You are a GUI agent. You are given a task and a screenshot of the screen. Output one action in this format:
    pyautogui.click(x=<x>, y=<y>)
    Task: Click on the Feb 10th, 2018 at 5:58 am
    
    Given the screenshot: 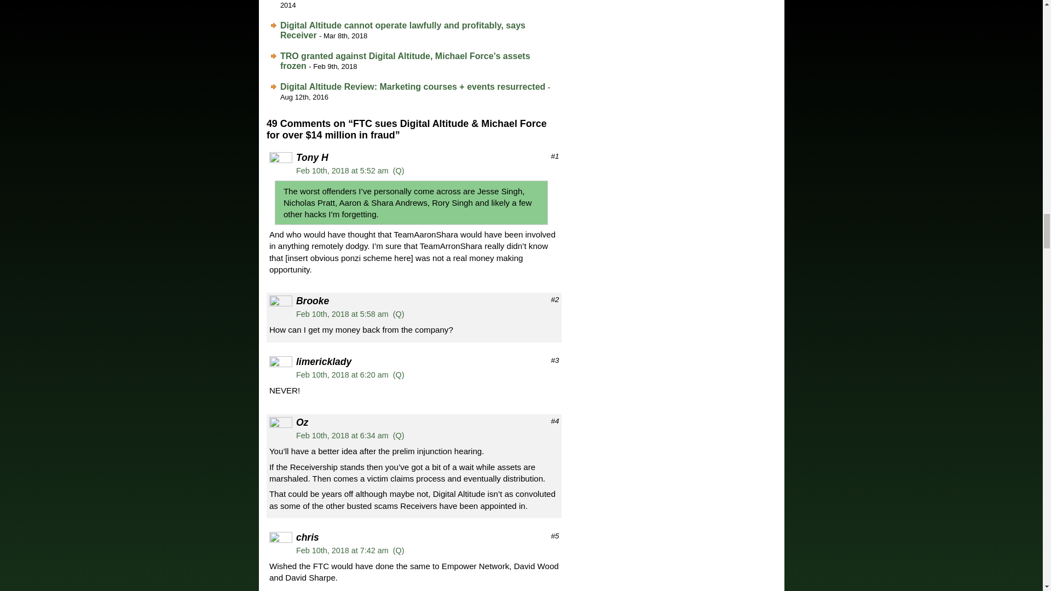 What is the action you would take?
    pyautogui.click(x=343, y=314)
    